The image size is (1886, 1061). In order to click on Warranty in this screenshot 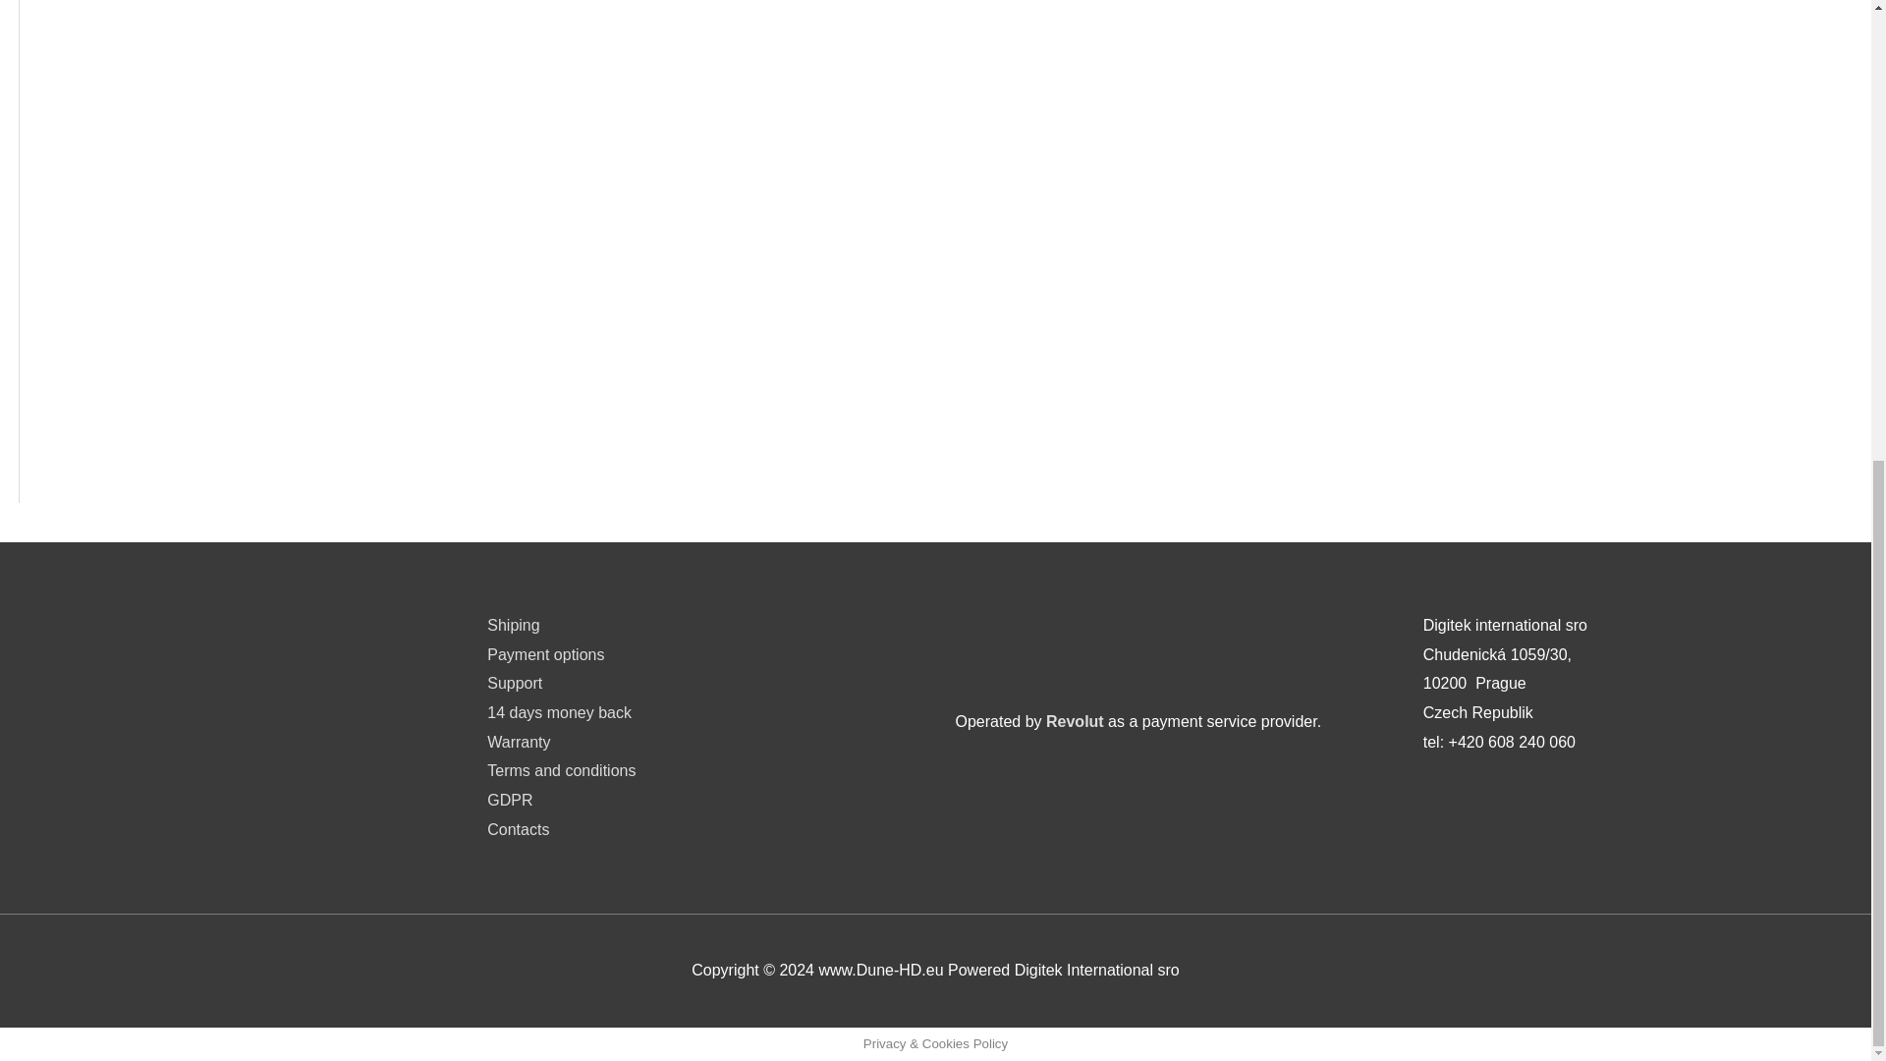, I will do `click(519, 742)`.